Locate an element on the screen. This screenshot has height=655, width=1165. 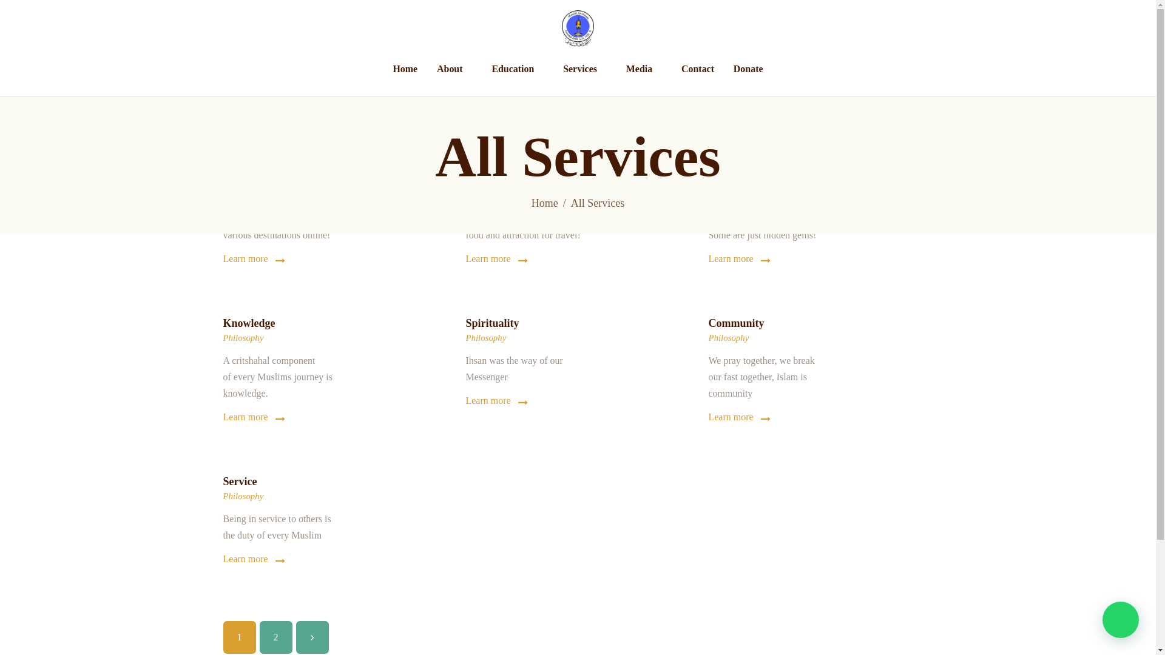
View all posts in Philosophy is located at coordinates (485, 337).